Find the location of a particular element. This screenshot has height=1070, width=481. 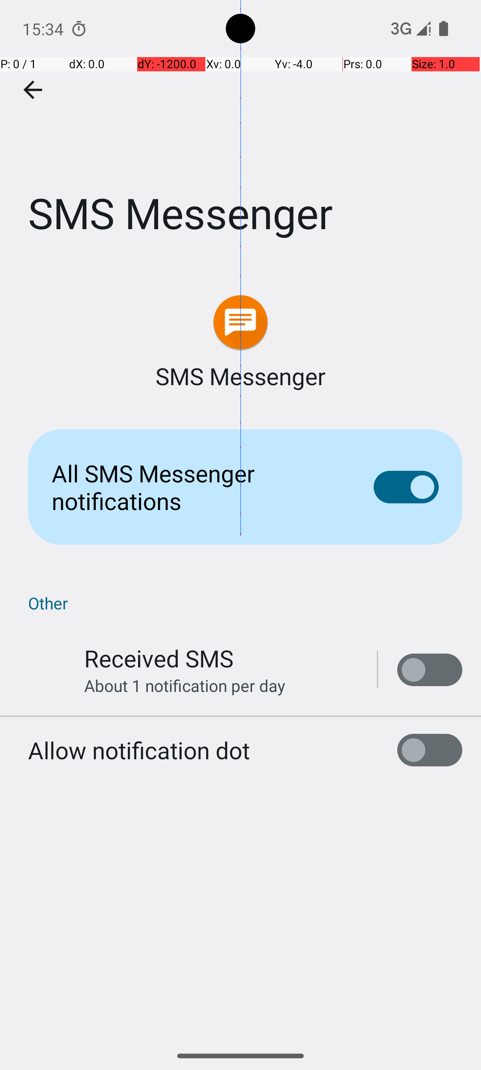

About 1 notification per day is located at coordinates (185, 686).